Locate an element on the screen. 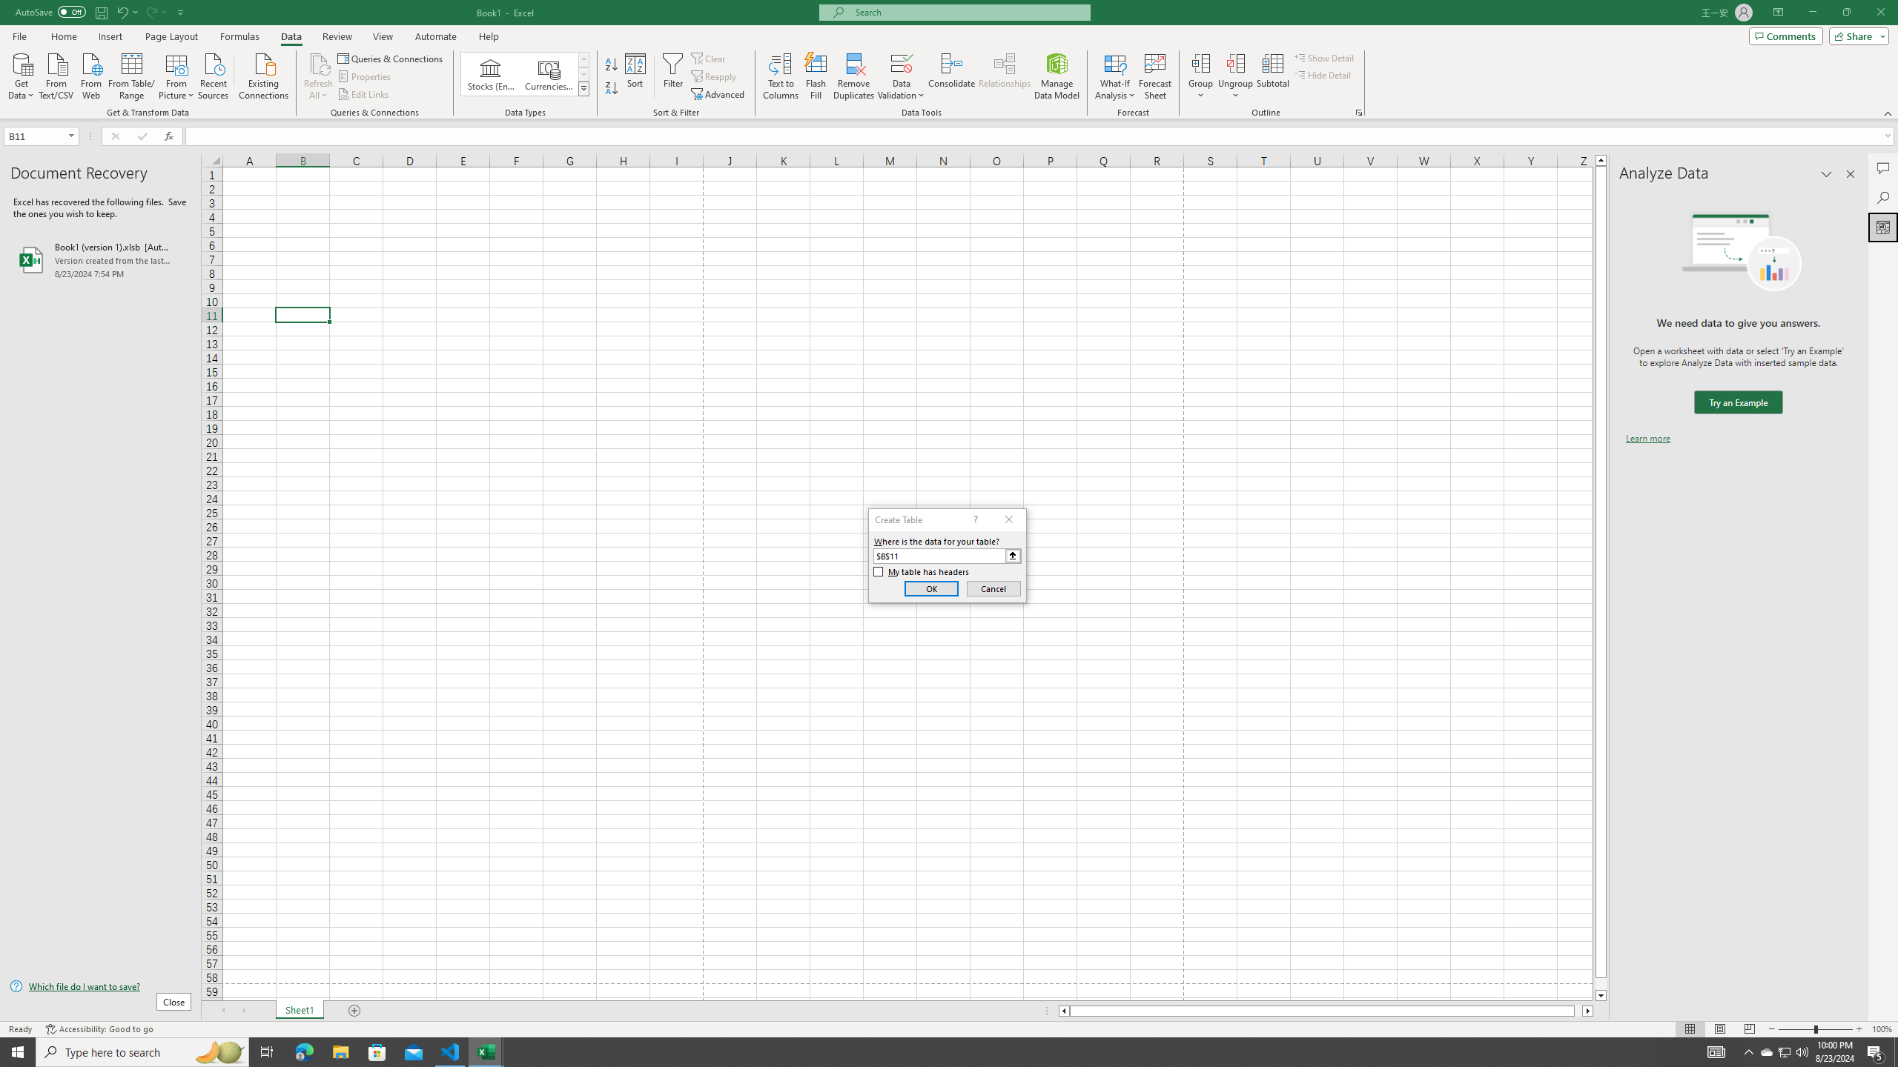 Image resolution: width=1898 pixels, height=1067 pixels. Manage Data Model is located at coordinates (1057, 76).